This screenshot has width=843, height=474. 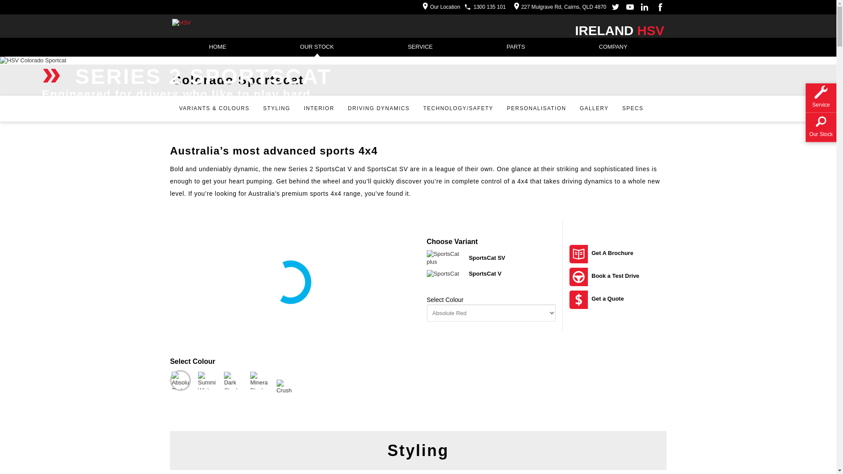 What do you see at coordinates (594, 109) in the screenshot?
I see `GALLERY` at bounding box center [594, 109].